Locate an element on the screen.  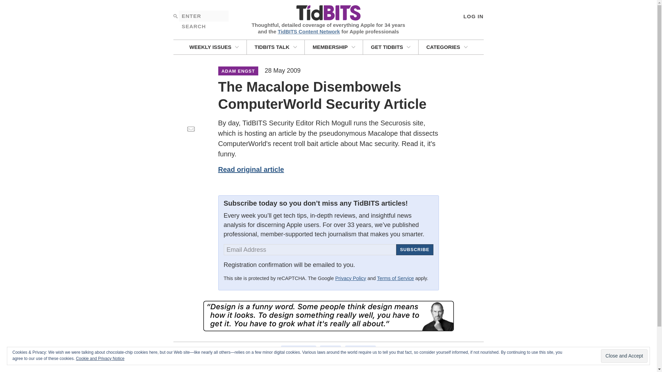
TidBITS Content Network is located at coordinates (309, 31).